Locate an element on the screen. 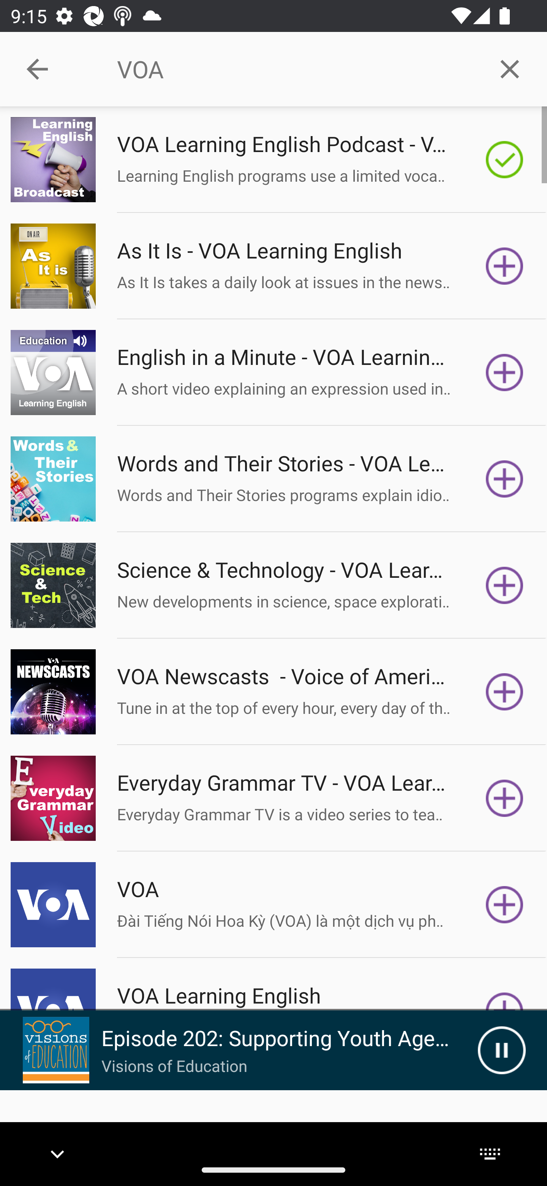 This screenshot has height=1186, width=547. Subscribe is located at coordinates (504, 585).